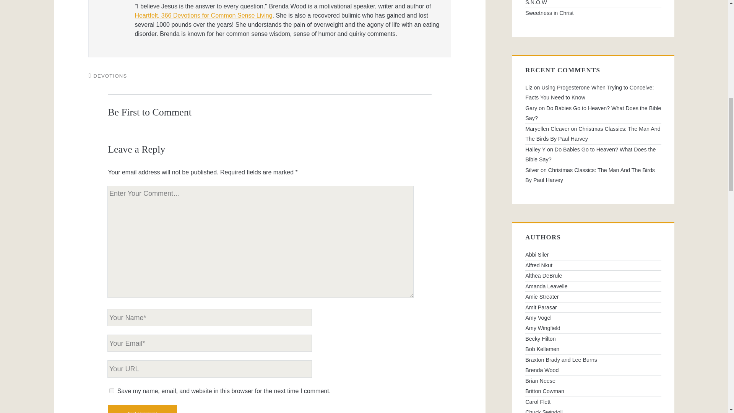 This screenshot has height=413, width=734. Describe the element at coordinates (593, 338) in the screenshot. I see `Becky Hilton` at that location.